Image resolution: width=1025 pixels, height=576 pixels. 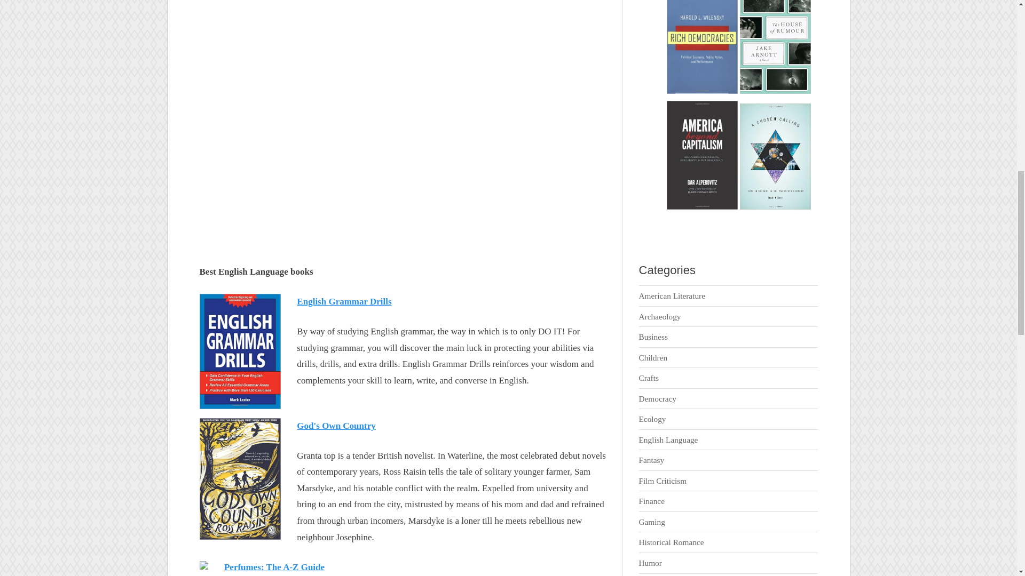 What do you see at coordinates (344, 301) in the screenshot?
I see `English Grammar Drills` at bounding box center [344, 301].